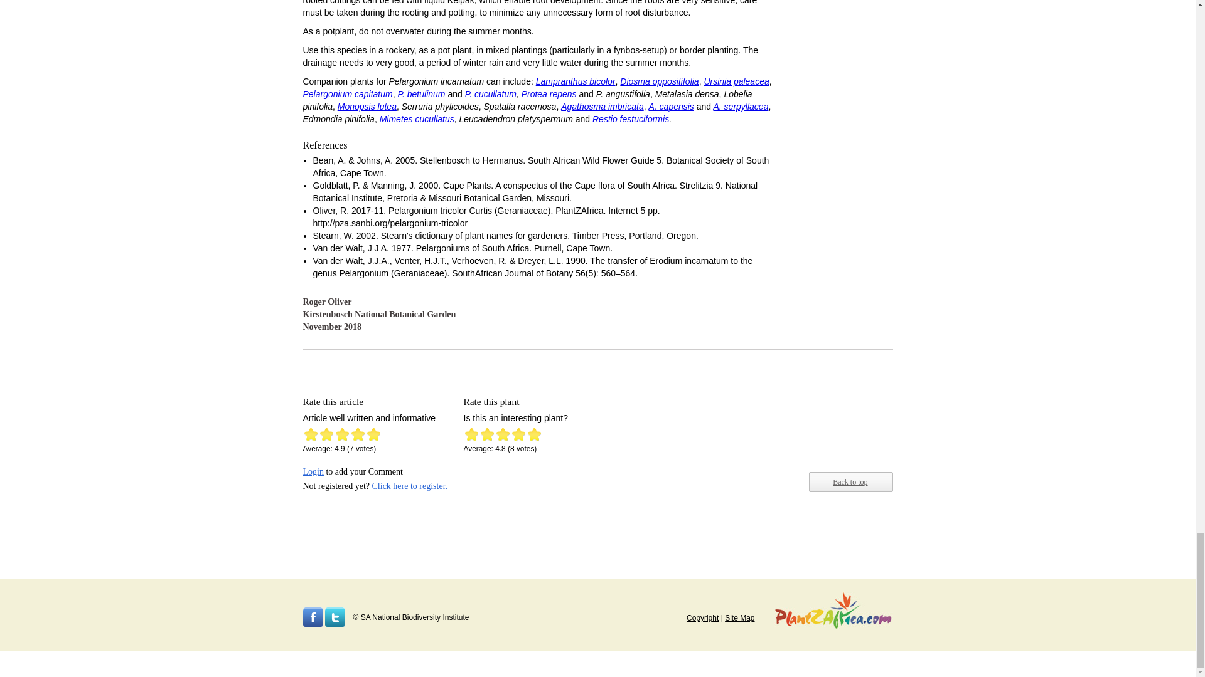 The image size is (1205, 677). What do you see at coordinates (670, 107) in the screenshot?
I see `A. capensis` at bounding box center [670, 107].